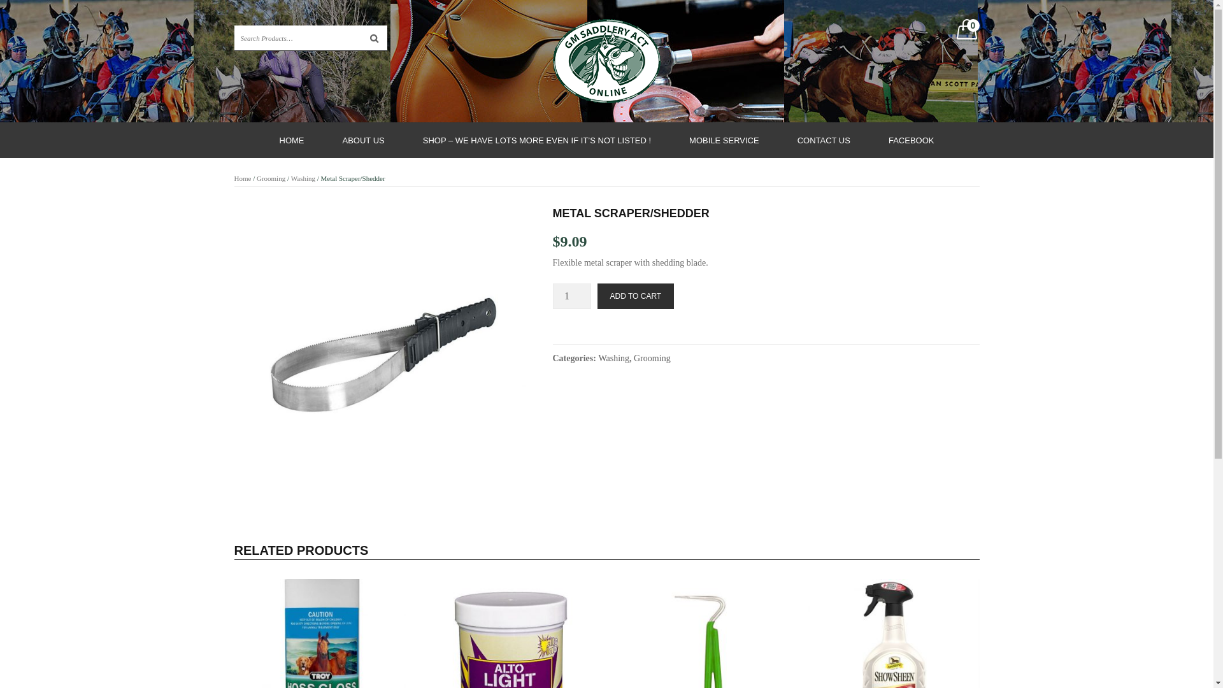  What do you see at coordinates (912, 140) in the screenshot?
I see `FACEBOOK` at bounding box center [912, 140].